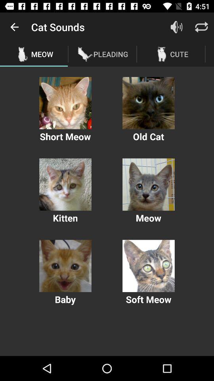 Image resolution: width=214 pixels, height=381 pixels. What do you see at coordinates (65, 266) in the screenshot?
I see `play baby cat sound` at bounding box center [65, 266].